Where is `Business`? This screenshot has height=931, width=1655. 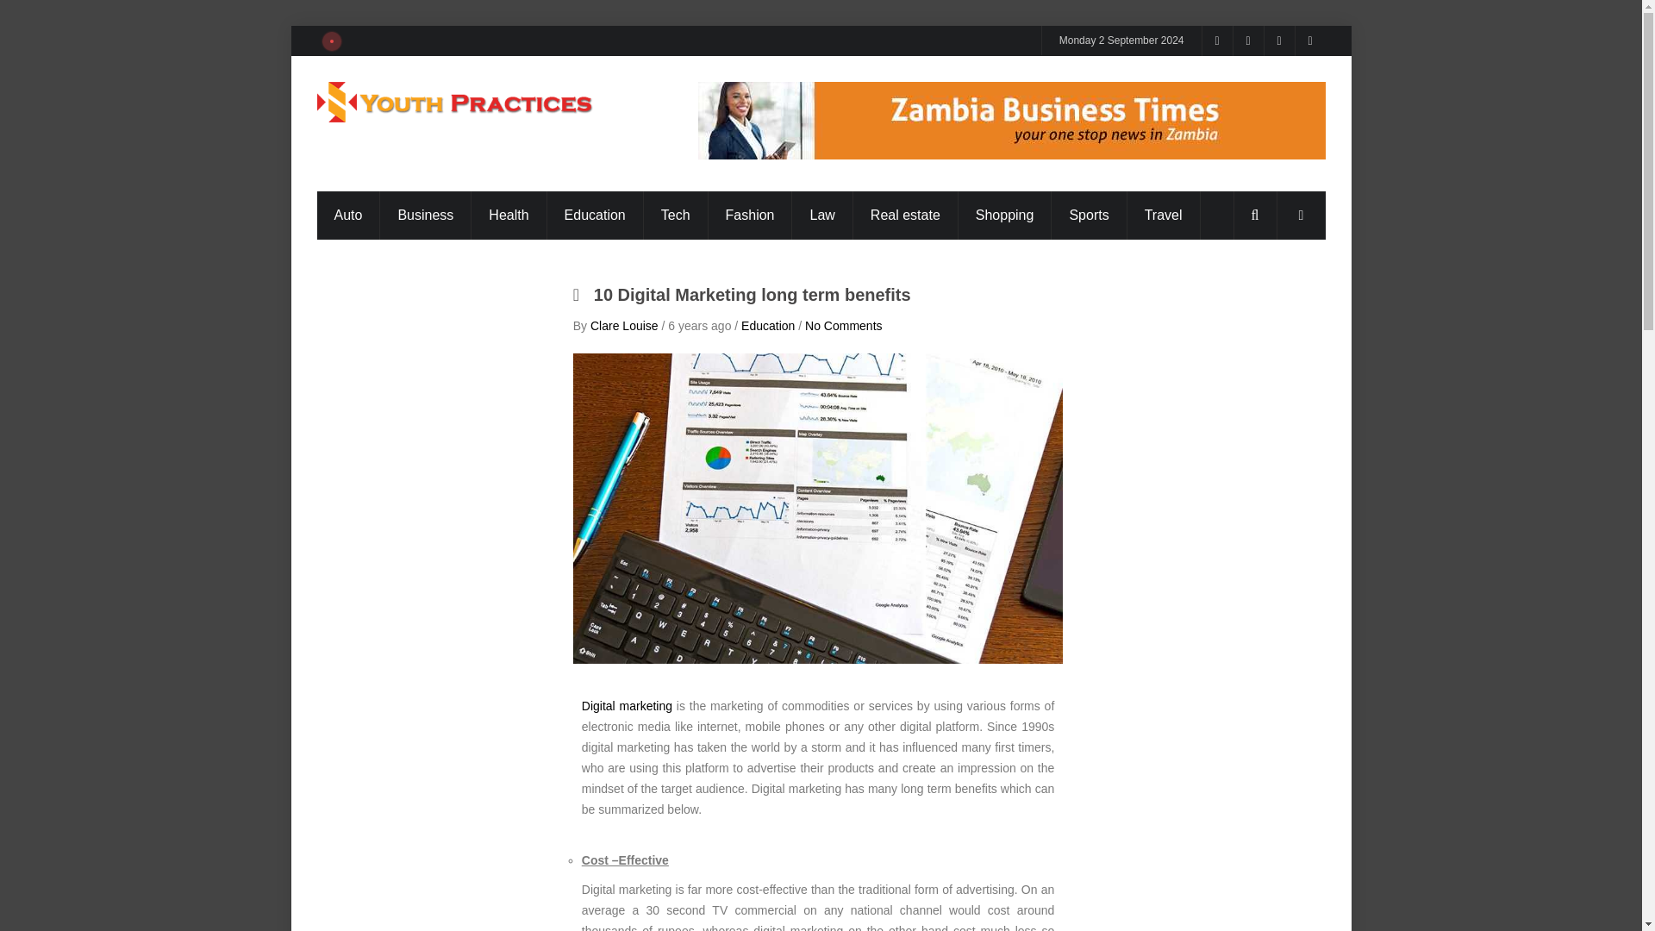 Business is located at coordinates (425, 216).